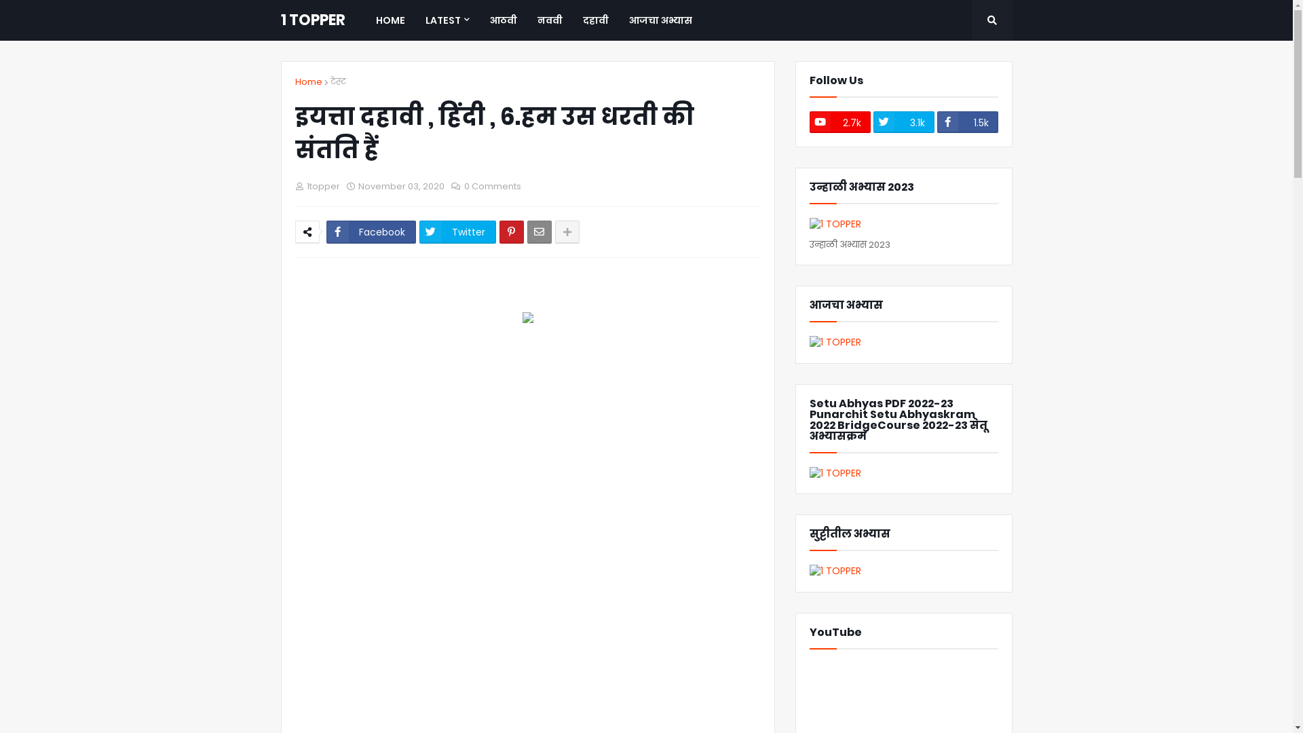  I want to click on 2.7k, so click(839, 122).